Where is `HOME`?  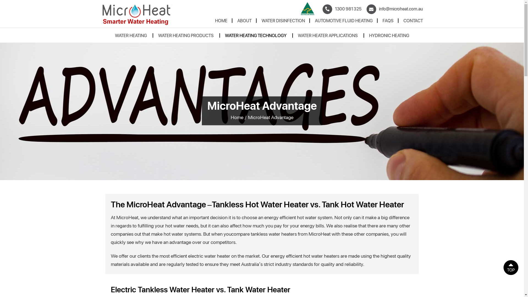 HOME is located at coordinates (221, 22).